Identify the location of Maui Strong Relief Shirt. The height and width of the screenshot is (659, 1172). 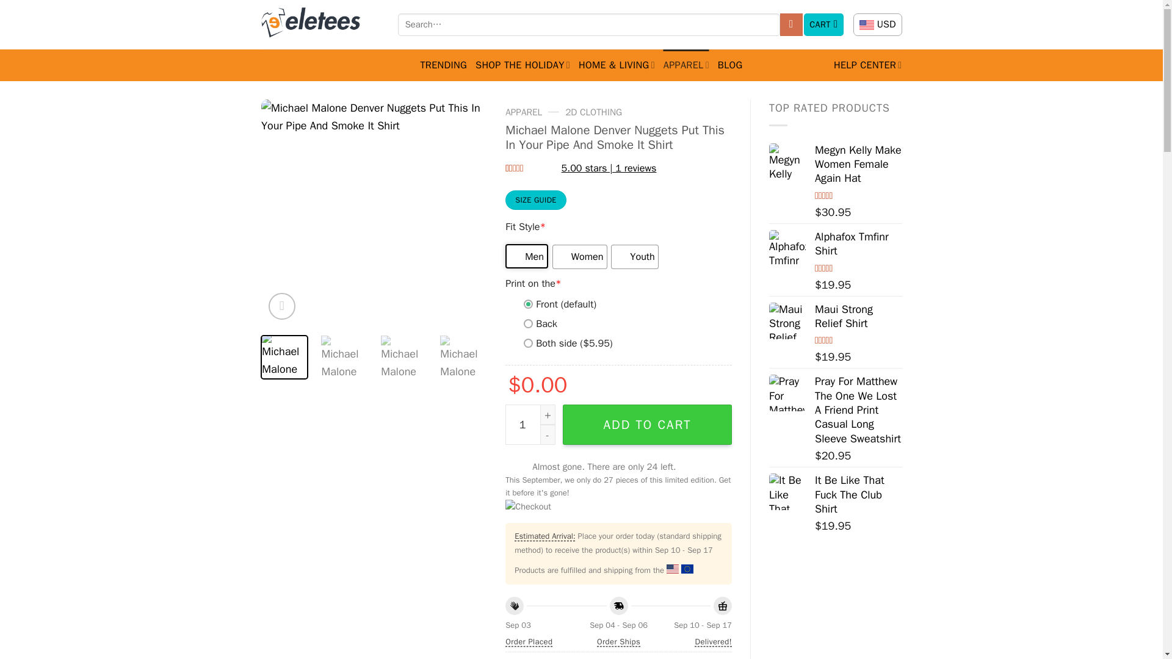
(787, 321).